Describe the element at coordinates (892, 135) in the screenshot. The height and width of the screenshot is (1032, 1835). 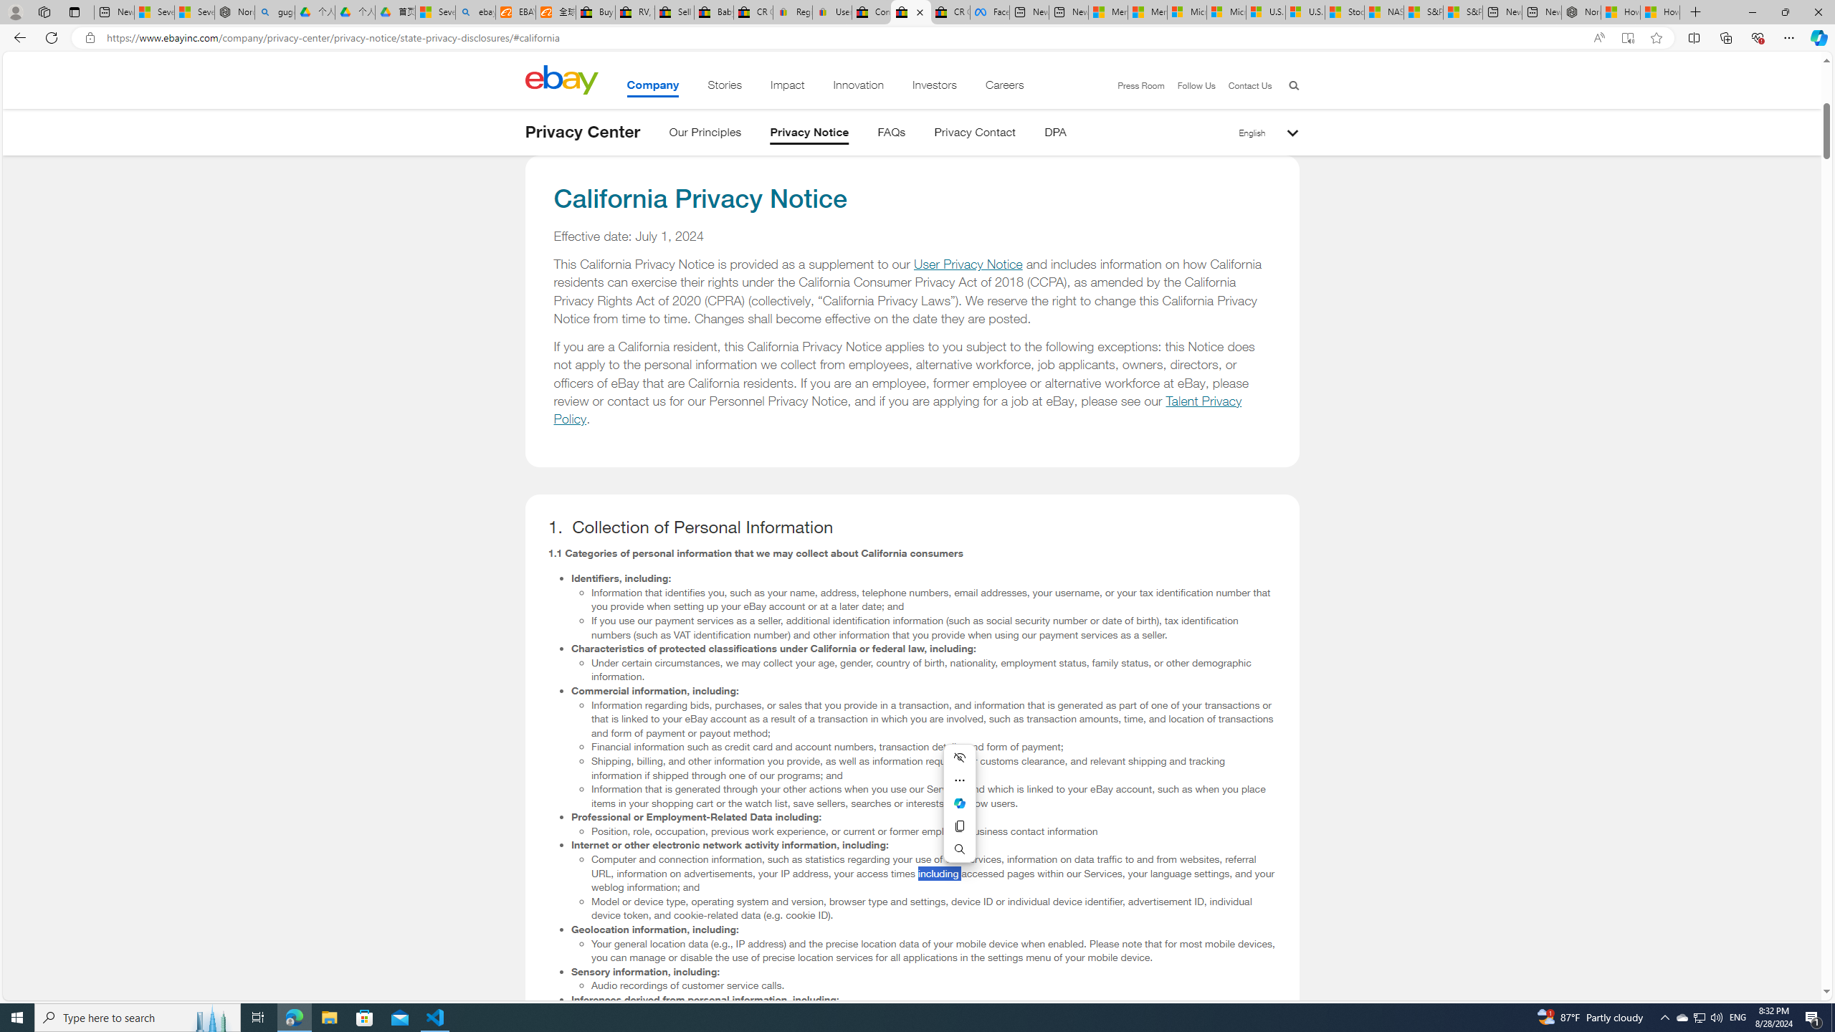
I see `FAQs` at that location.